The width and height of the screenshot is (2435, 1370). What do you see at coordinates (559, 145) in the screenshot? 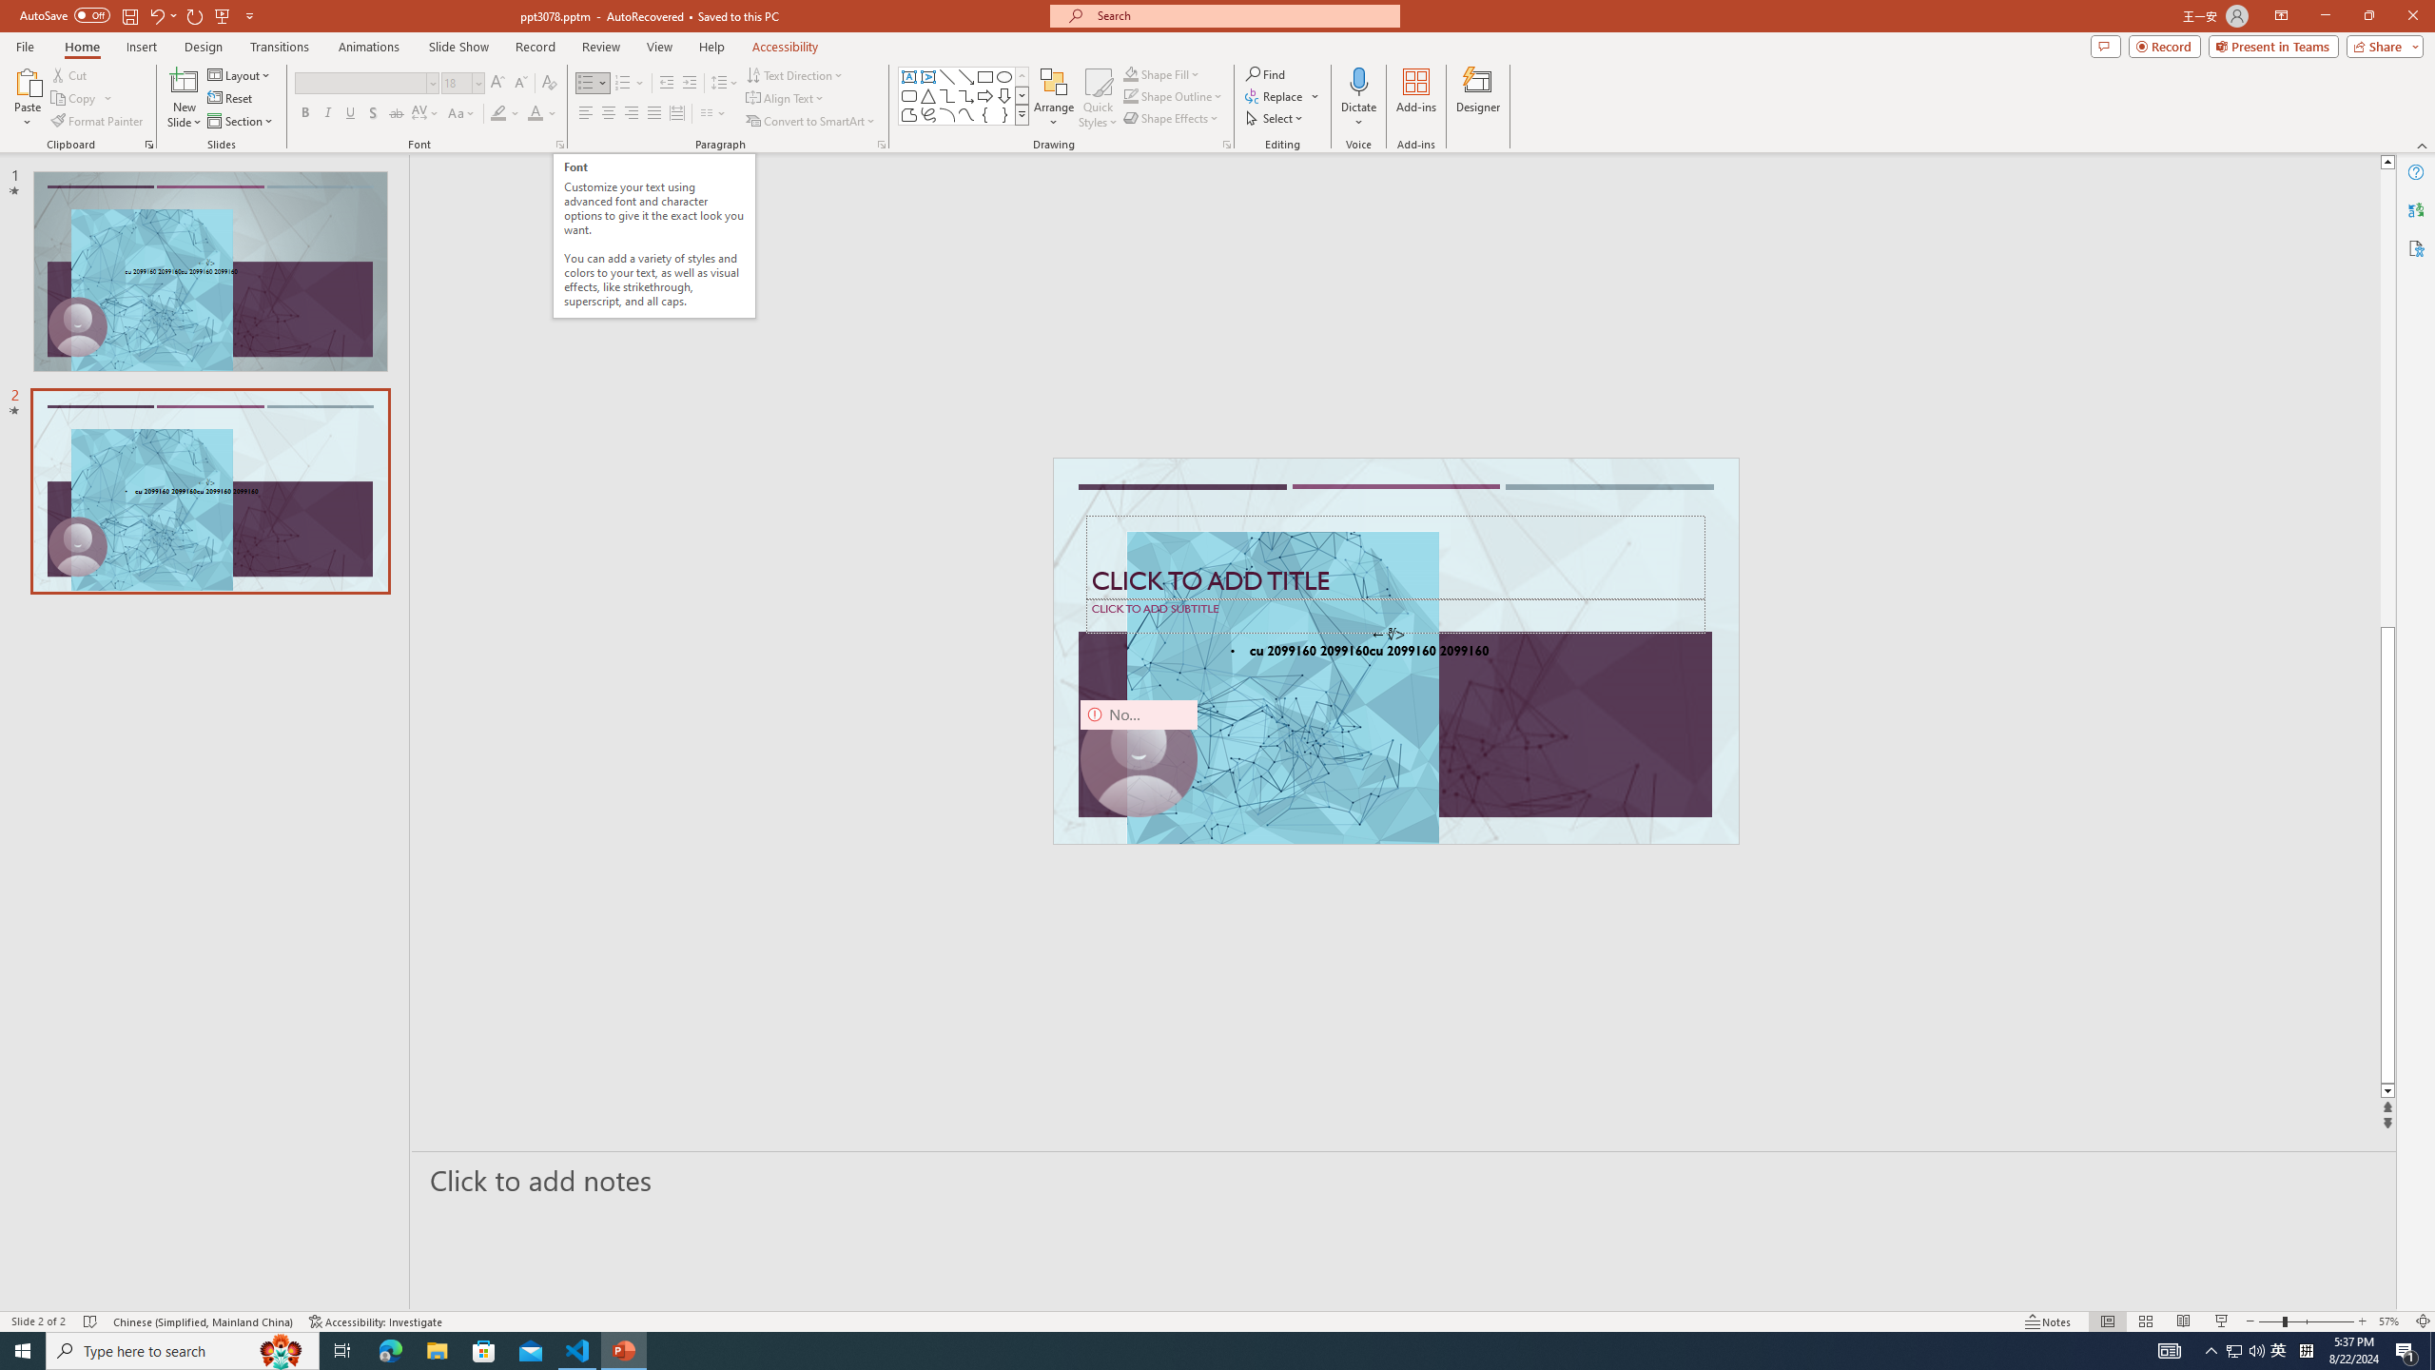
I see `Font...` at bounding box center [559, 145].